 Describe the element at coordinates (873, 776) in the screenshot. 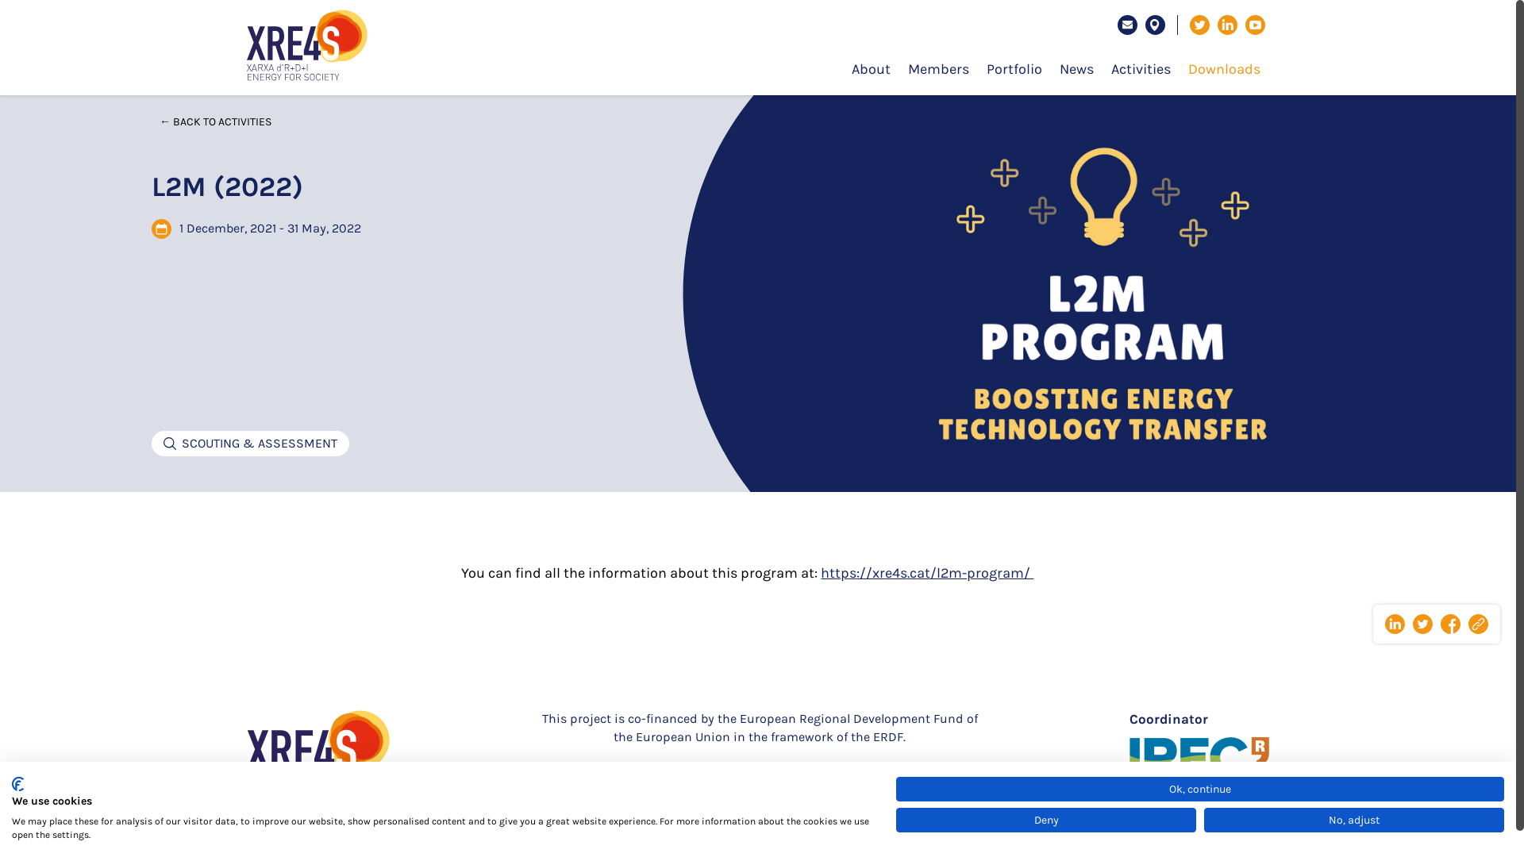

I see `Generalitat de Catalunya` at that location.